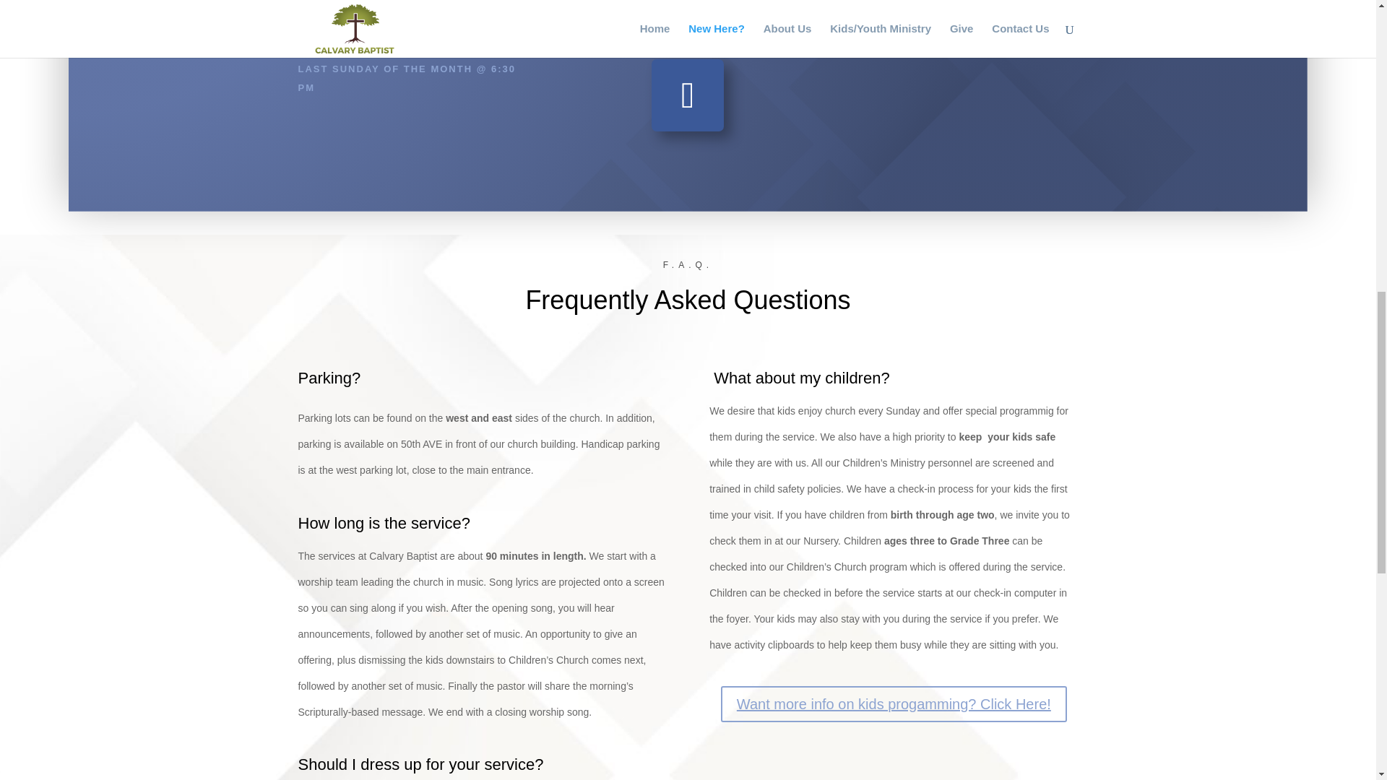 This screenshot has height=780, width=1387. What do you see at coordinates (688, 95) in the screenshot?
I see `Follow on Facebook` at bounding box center [688, 95].